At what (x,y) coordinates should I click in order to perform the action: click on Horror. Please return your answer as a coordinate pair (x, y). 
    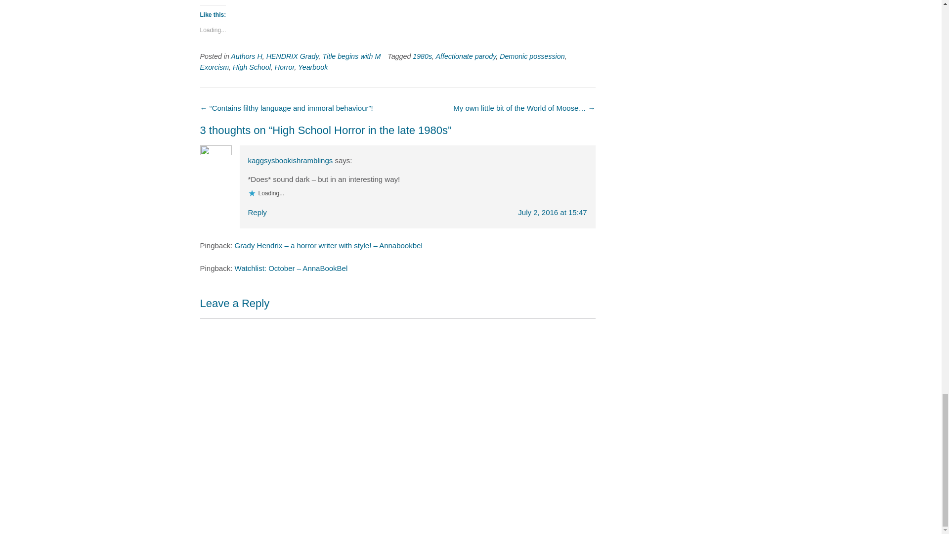
    Looking at the image, I should click on (285, 67).